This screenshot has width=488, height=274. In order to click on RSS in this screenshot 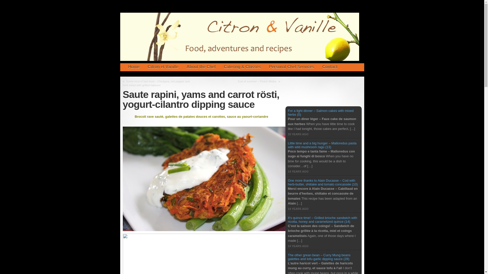, I will do `click(334, 63)`.